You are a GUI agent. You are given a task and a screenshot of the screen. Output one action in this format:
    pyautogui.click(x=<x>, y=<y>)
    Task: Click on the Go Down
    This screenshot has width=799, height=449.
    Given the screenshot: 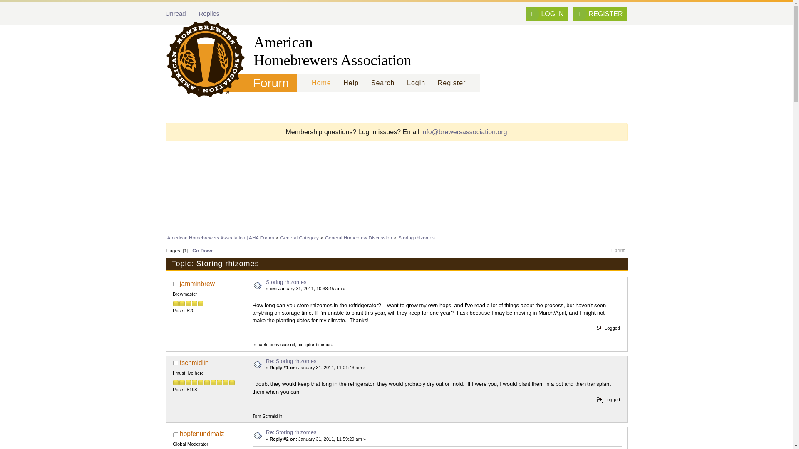 What is the action you would take?
    pyautogui.click(x=203, y=250)
    